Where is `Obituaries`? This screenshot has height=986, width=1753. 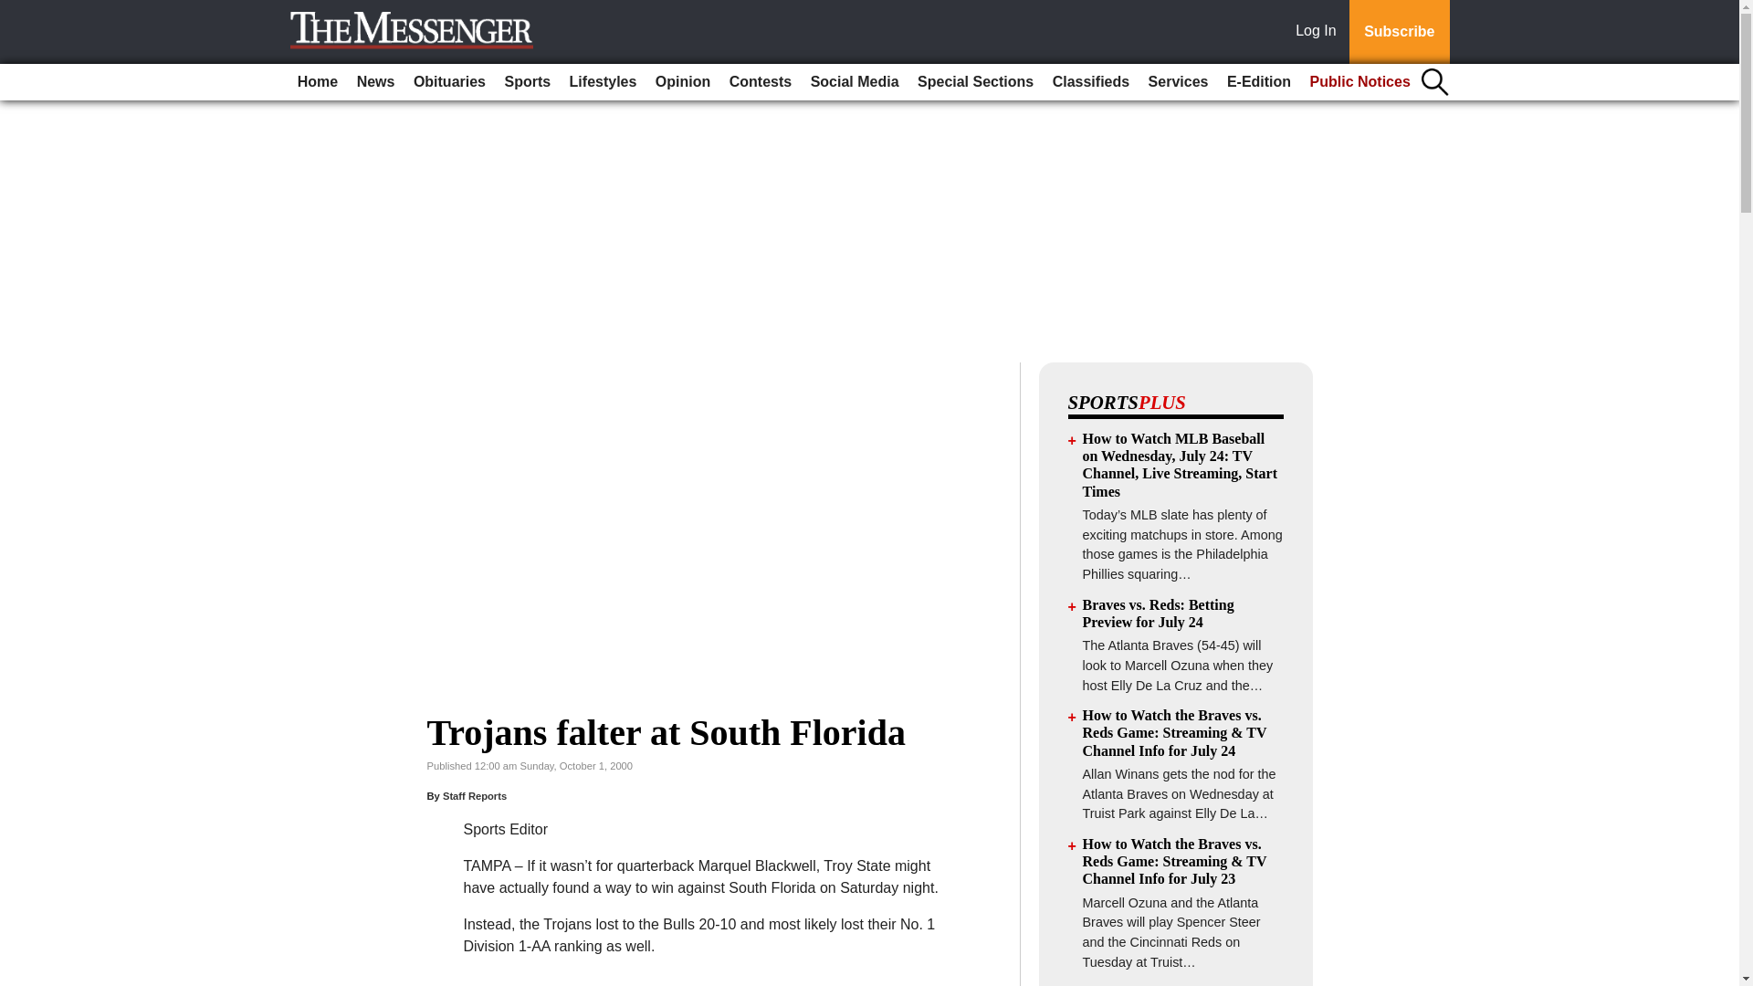 Obituaries is located at coordinates (449, 82).